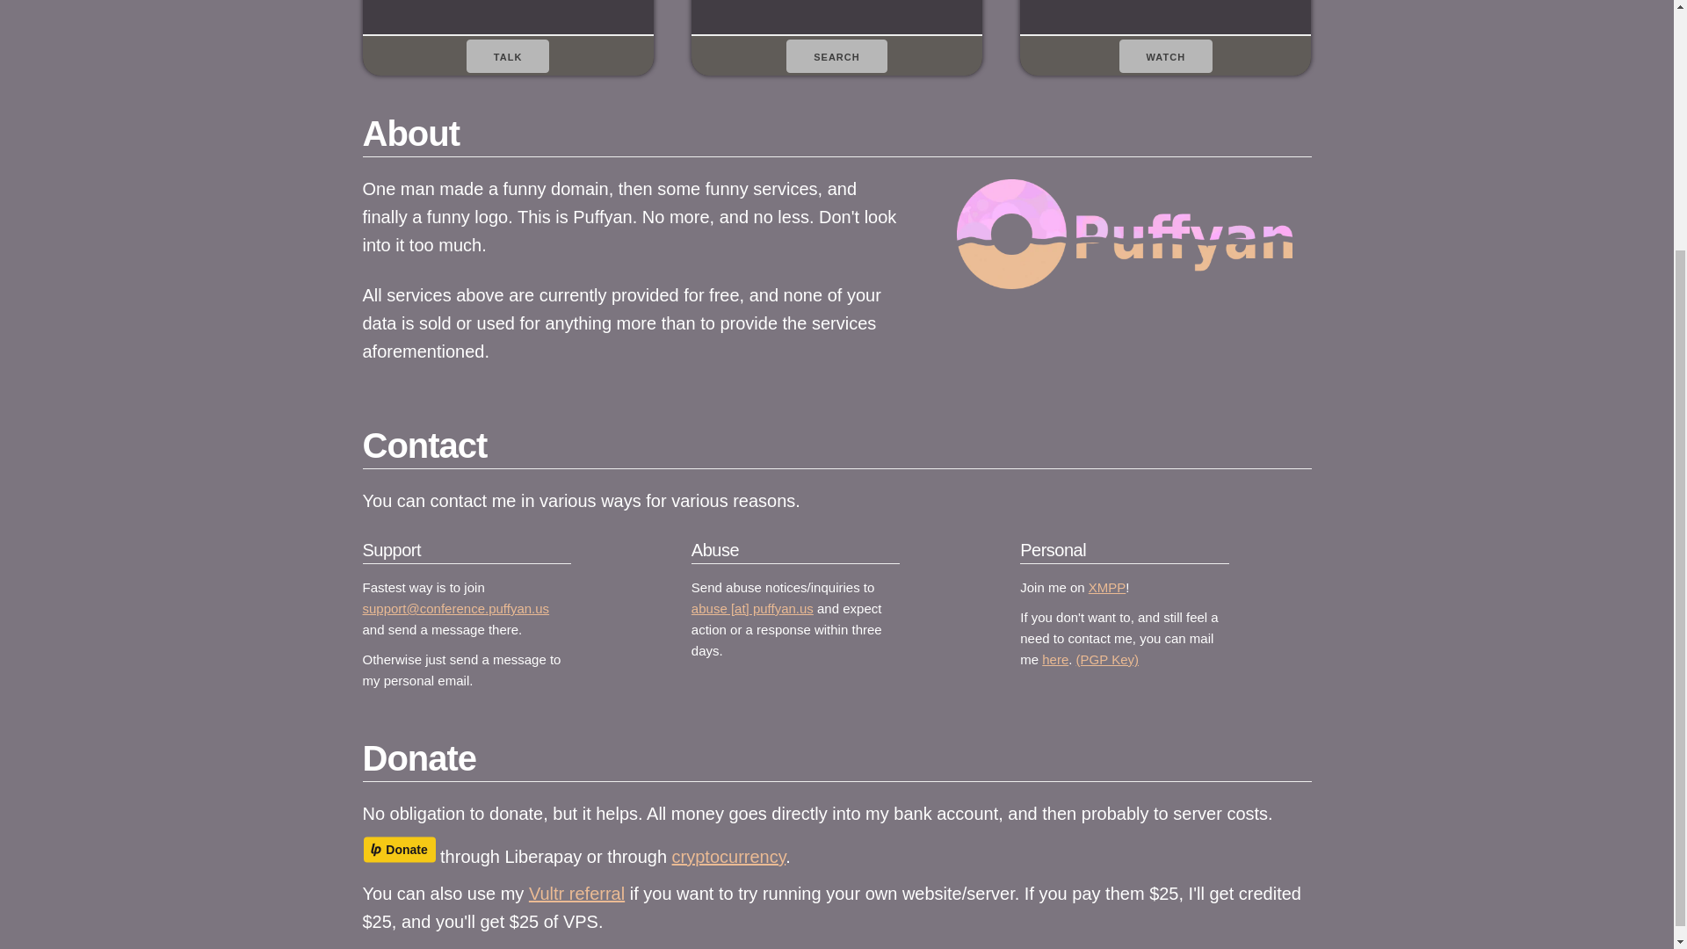  What do you see at coordinates (836, 55) in the screenshot?
I see `SEARCH` at bounding box center [836, 55].